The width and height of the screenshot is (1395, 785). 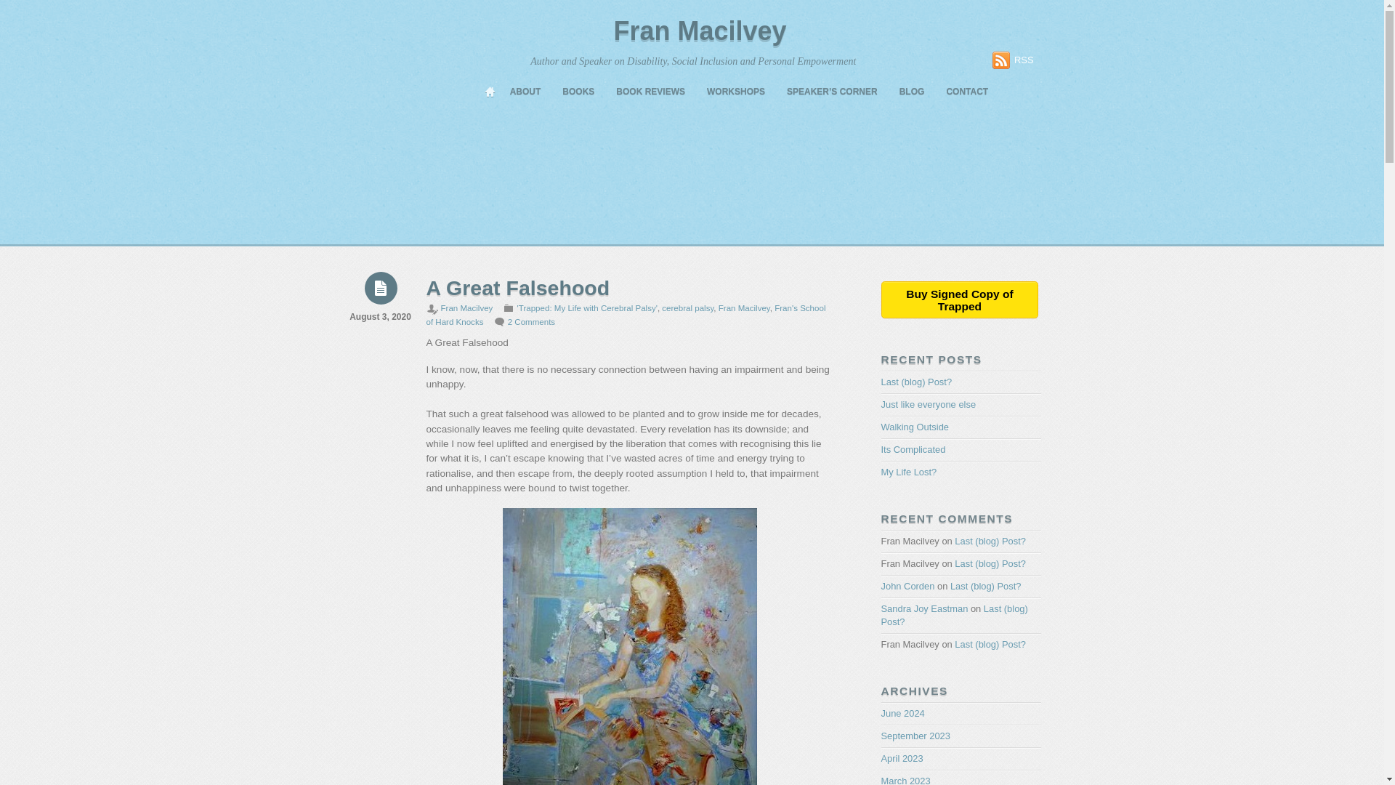 What do you see at coordinates (744, 307) in the screenshot?
I see `Fran Macilvey` at bounding box center [744, 307].